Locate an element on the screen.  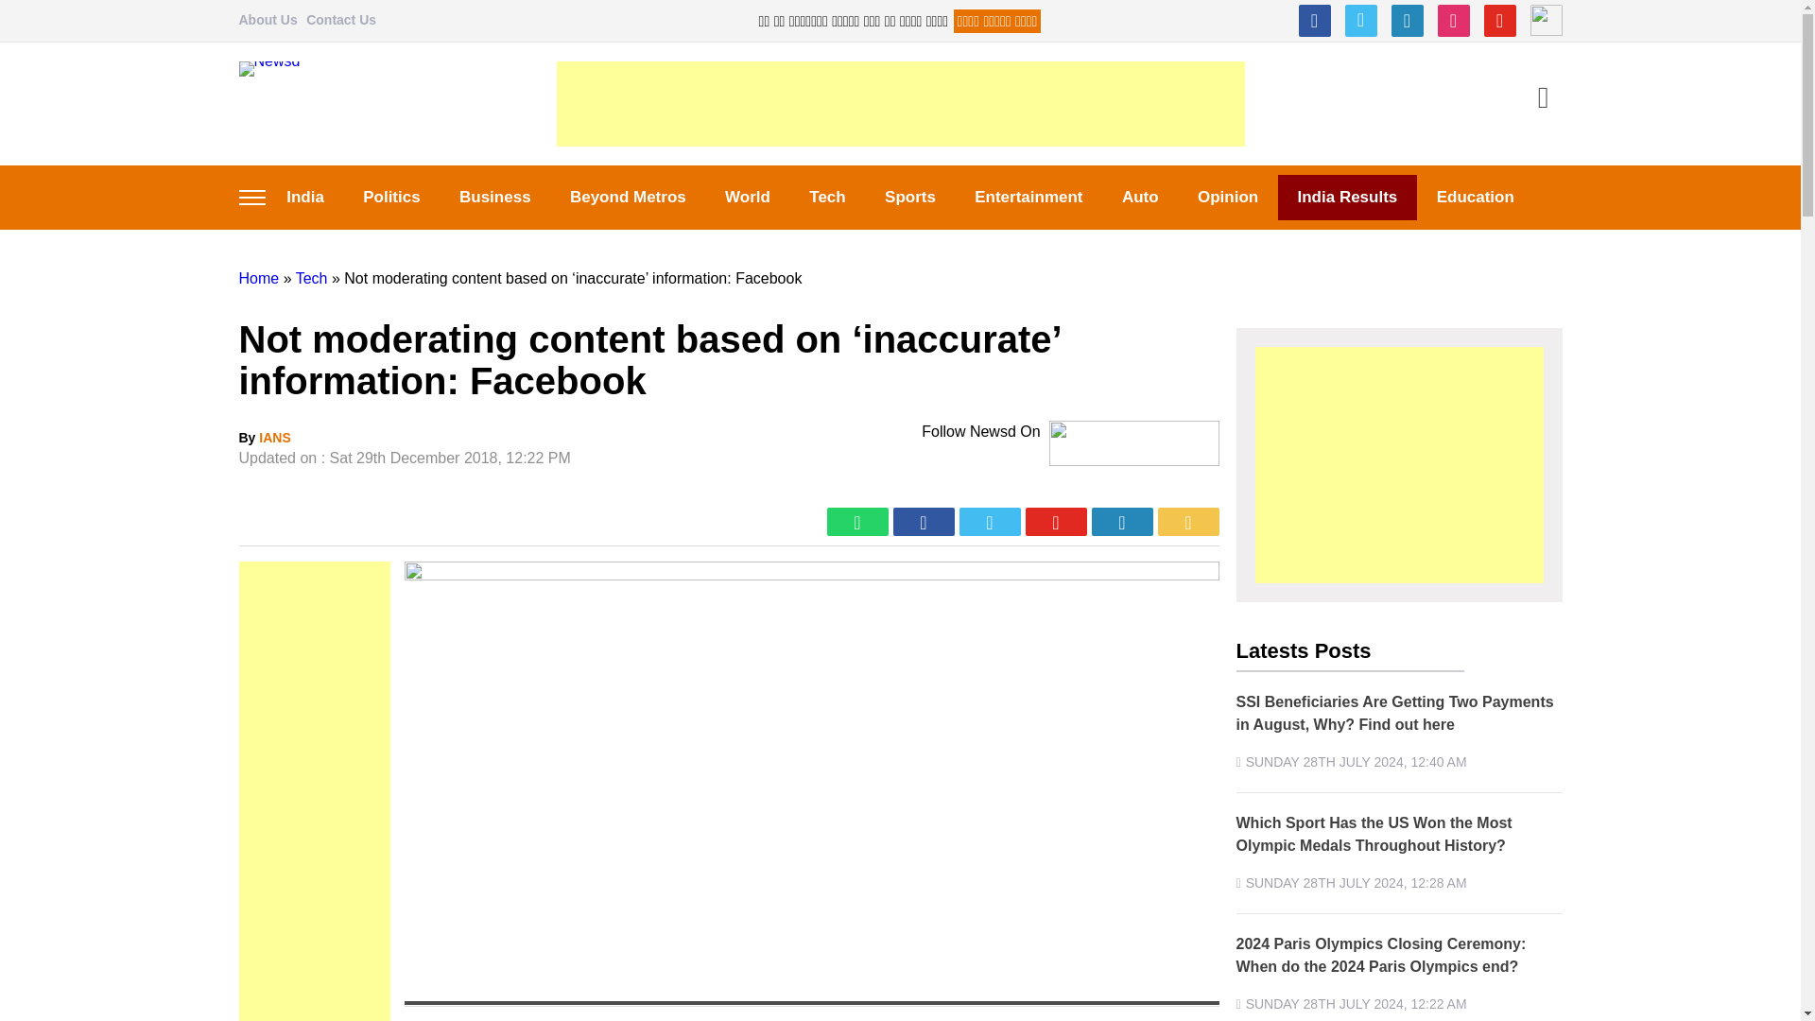
About Us is located at coordinates (267, 19).